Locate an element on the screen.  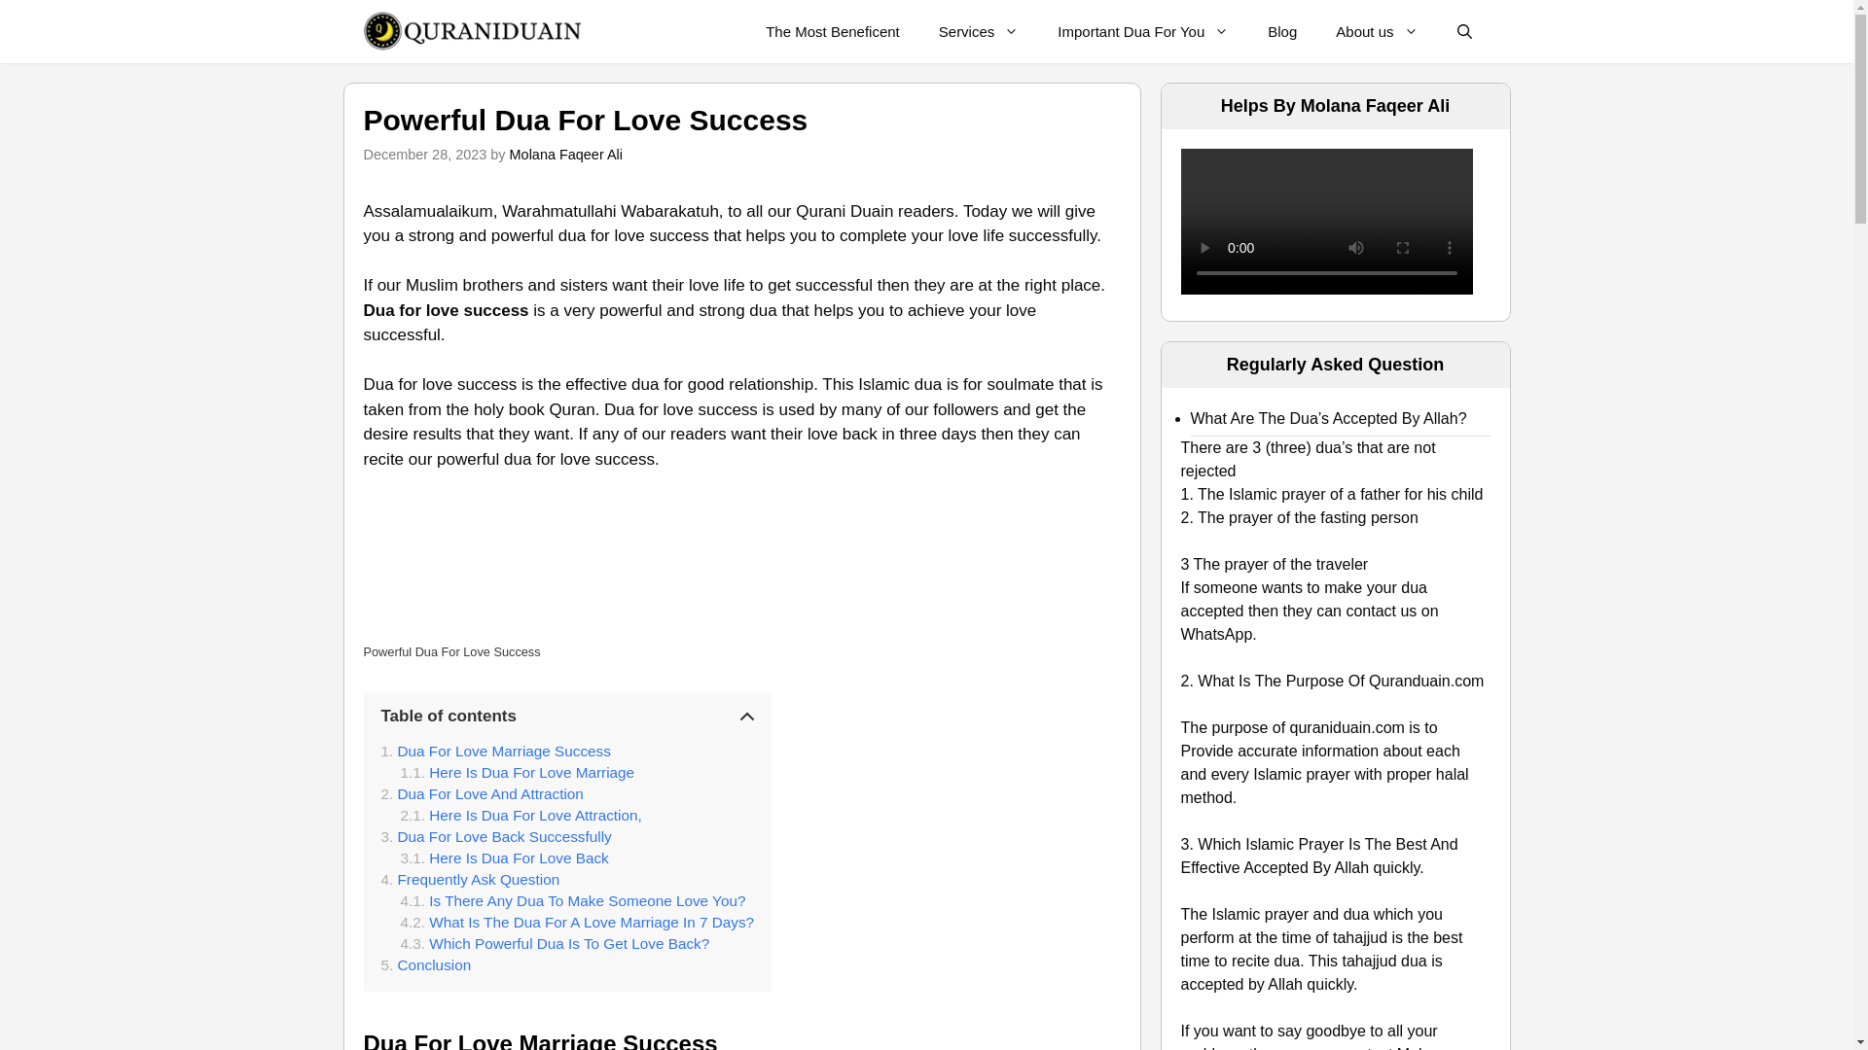
Dua For Love Marriage Success is located at coordinates (495, 751).